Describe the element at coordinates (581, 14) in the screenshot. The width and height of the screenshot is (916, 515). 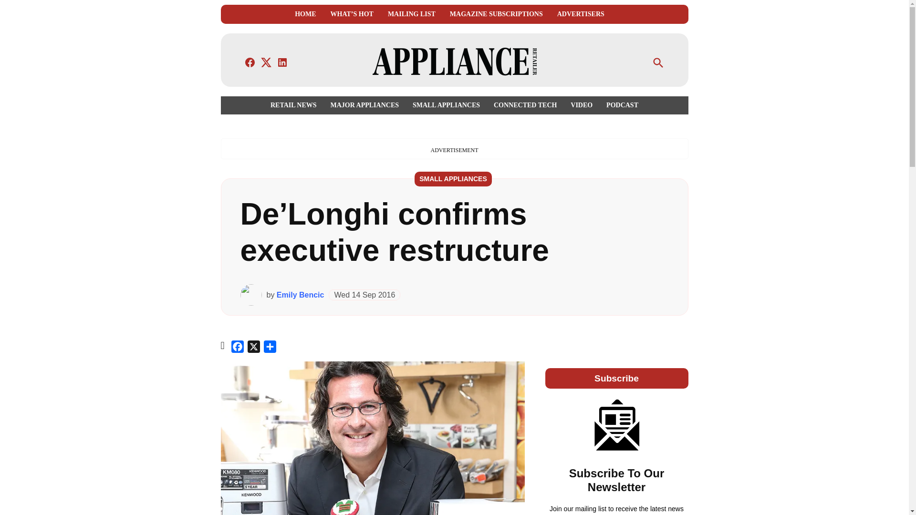
I see `ADVERTISERS` at that location.